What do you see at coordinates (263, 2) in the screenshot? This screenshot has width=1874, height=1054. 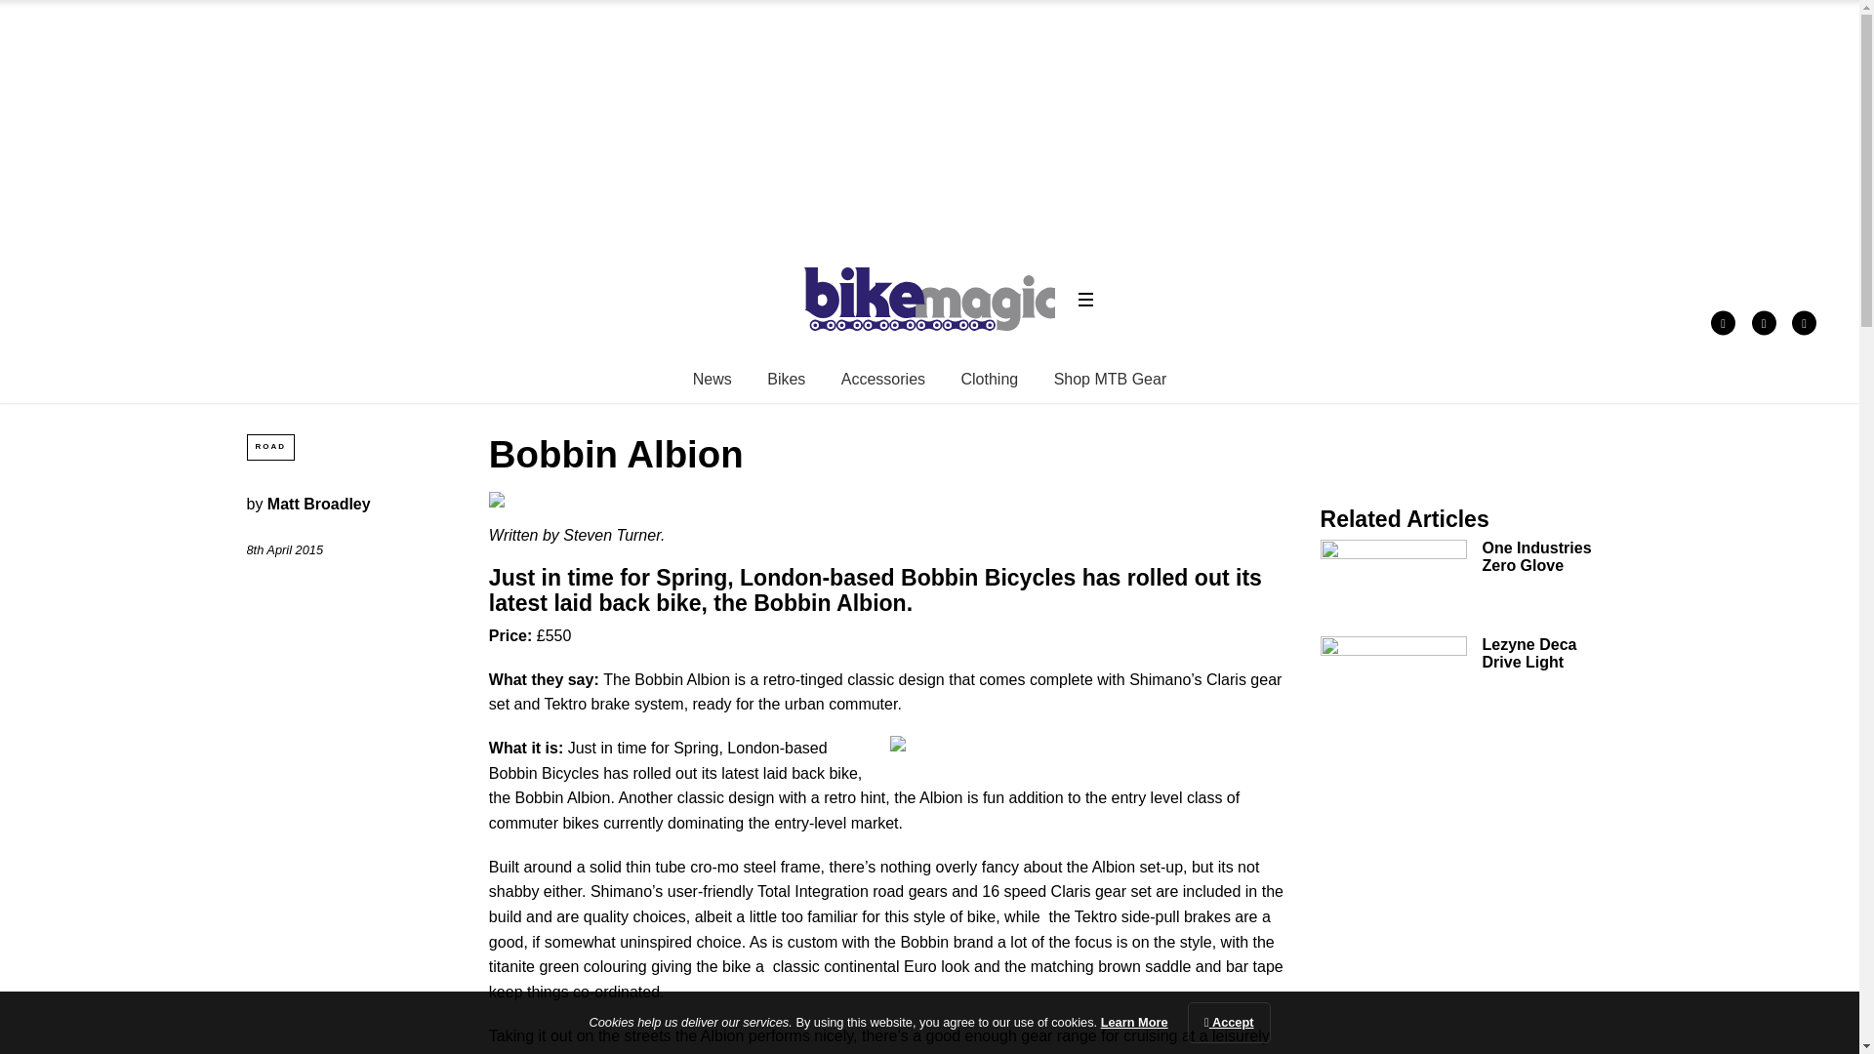 I see `Find us on Facebook` at bounding box center [263, 2].